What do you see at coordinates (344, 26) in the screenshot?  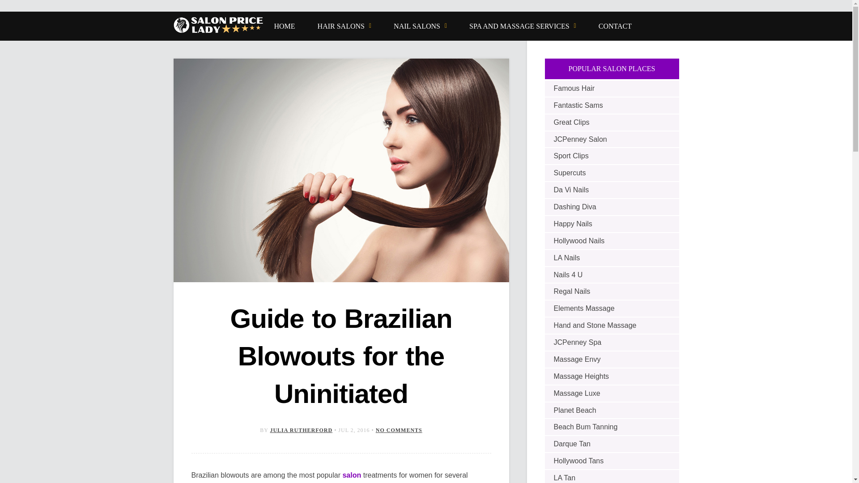 I see `HAIR SALONS` at bounding box center [344, 26].